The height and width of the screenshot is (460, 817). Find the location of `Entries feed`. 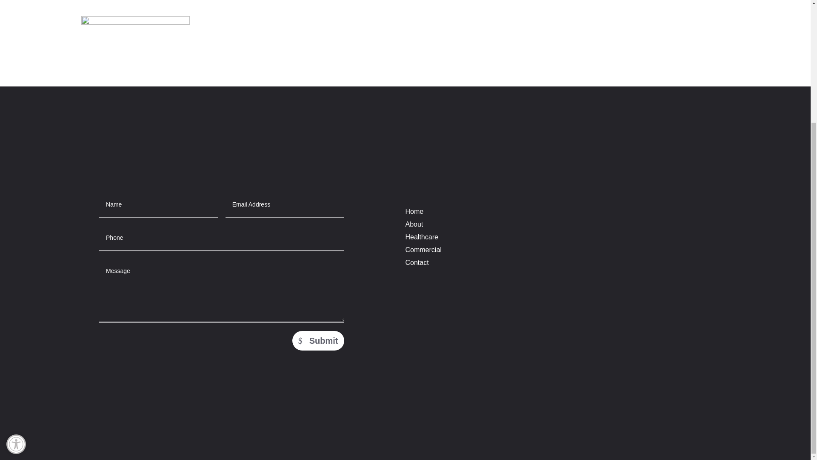

Entries feed is located at coordinates (571, 22).